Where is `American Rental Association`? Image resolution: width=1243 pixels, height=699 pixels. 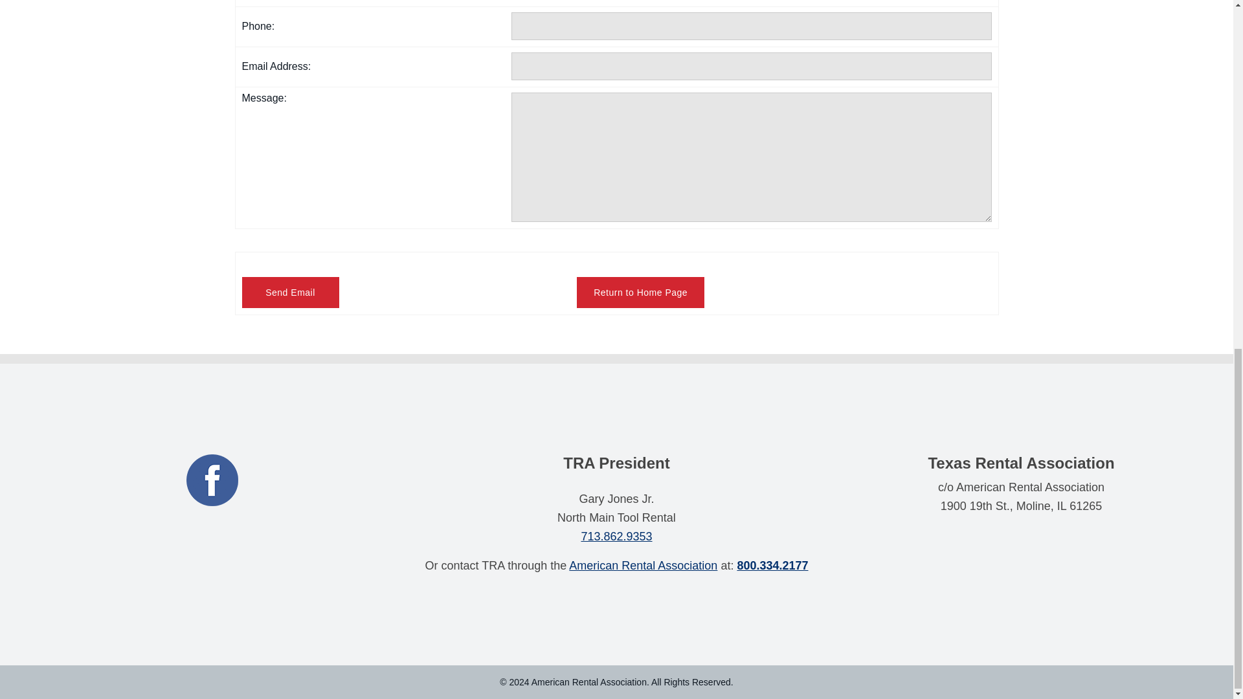
American Rental Association is located at coordinates (643, 566).